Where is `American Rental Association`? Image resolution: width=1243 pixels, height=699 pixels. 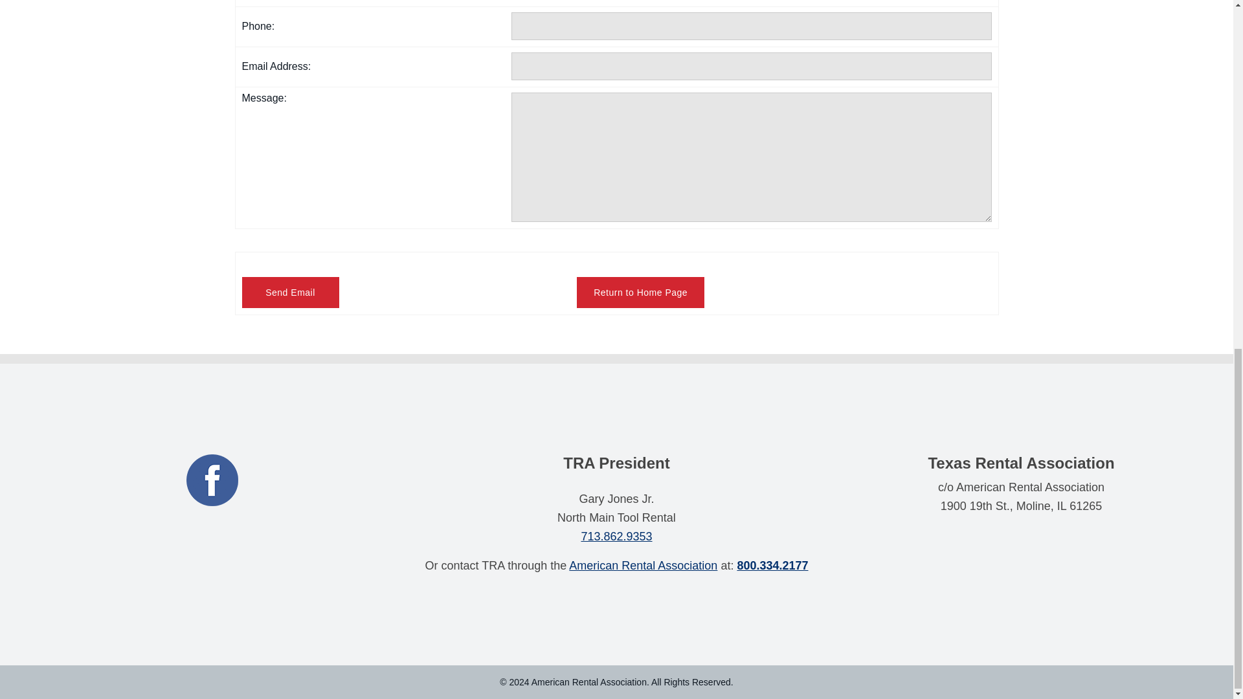
American Rental Association is located at coordinates (643, 566).